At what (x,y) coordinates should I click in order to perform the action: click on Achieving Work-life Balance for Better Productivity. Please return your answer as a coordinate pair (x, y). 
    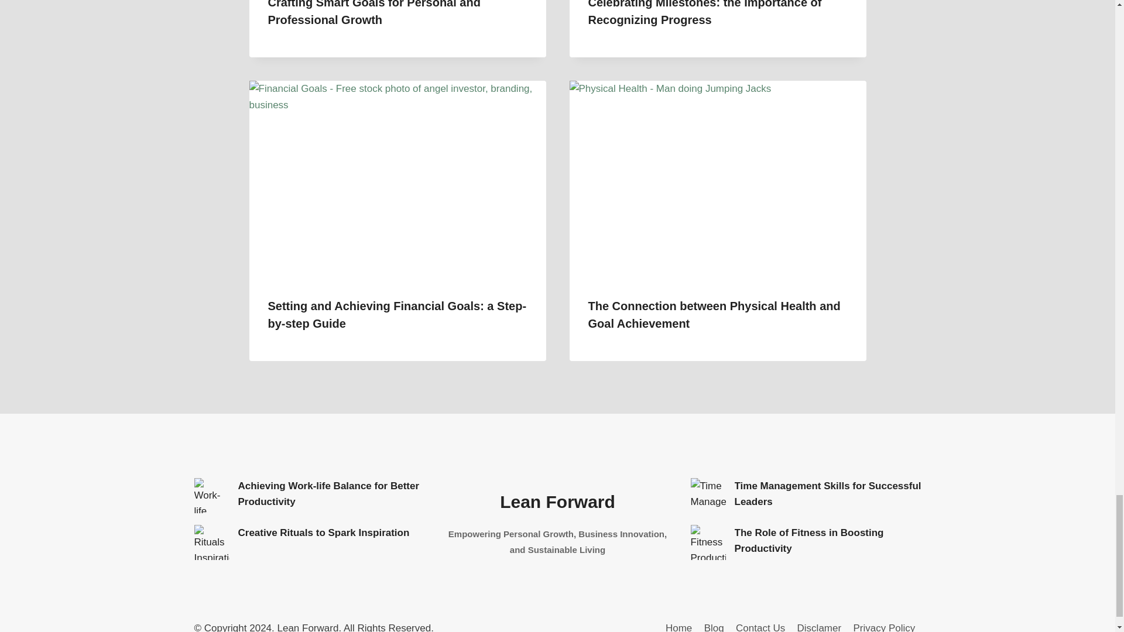
    Looking at the image, I should click on (328, 494).